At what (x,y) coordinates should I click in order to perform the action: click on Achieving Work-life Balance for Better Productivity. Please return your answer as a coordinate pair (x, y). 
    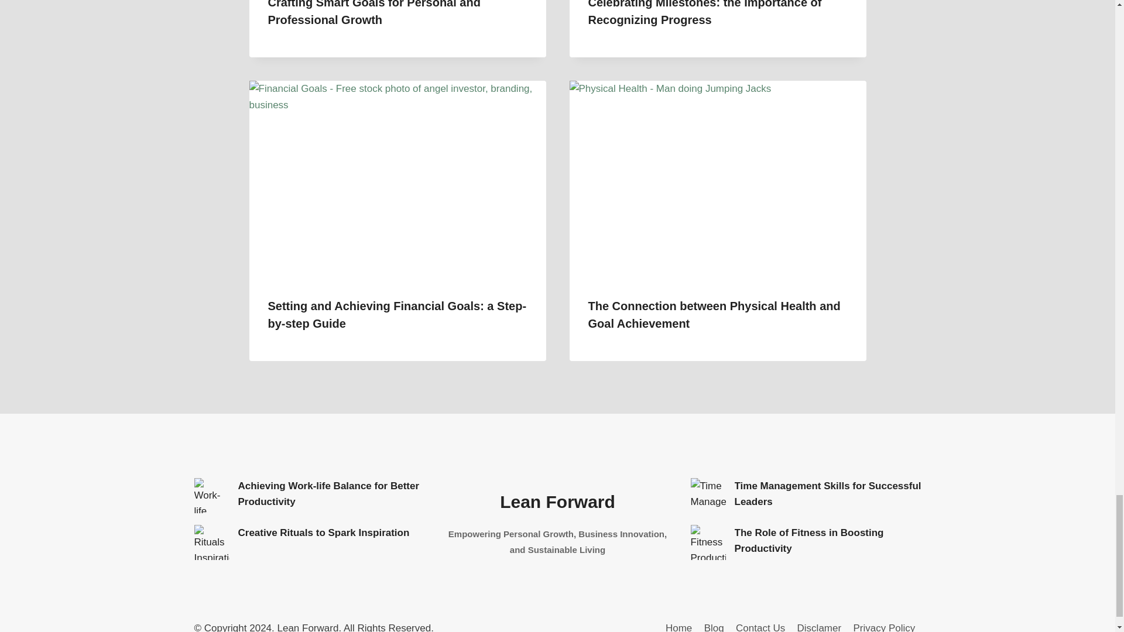
    Looking at the image, I should click on (328, 494).